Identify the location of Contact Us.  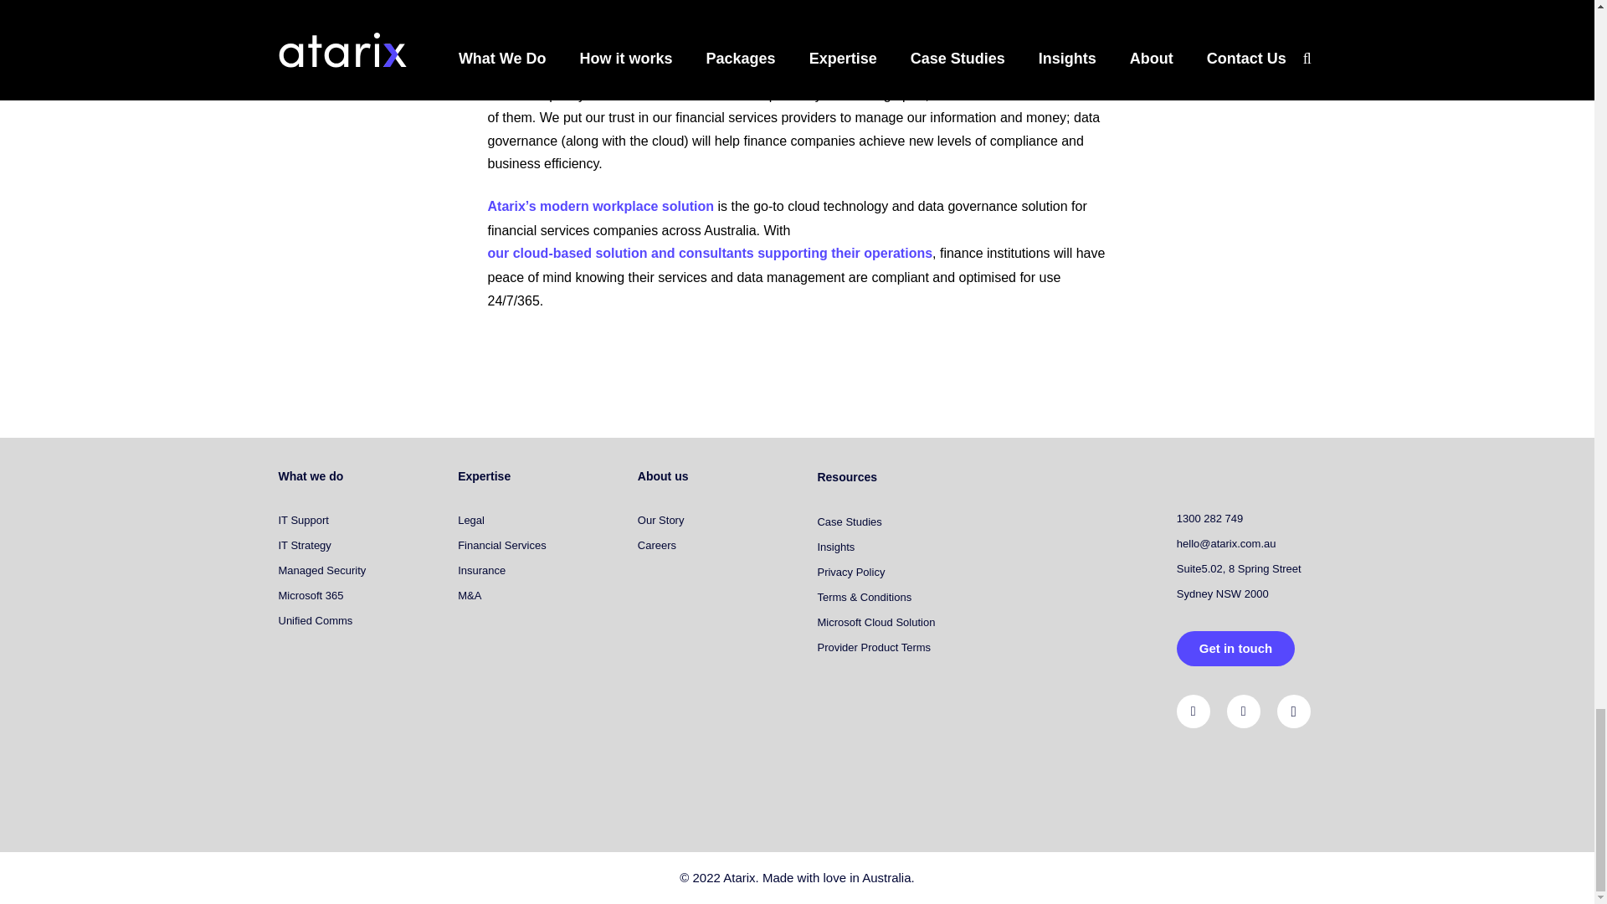
(1235, 648).